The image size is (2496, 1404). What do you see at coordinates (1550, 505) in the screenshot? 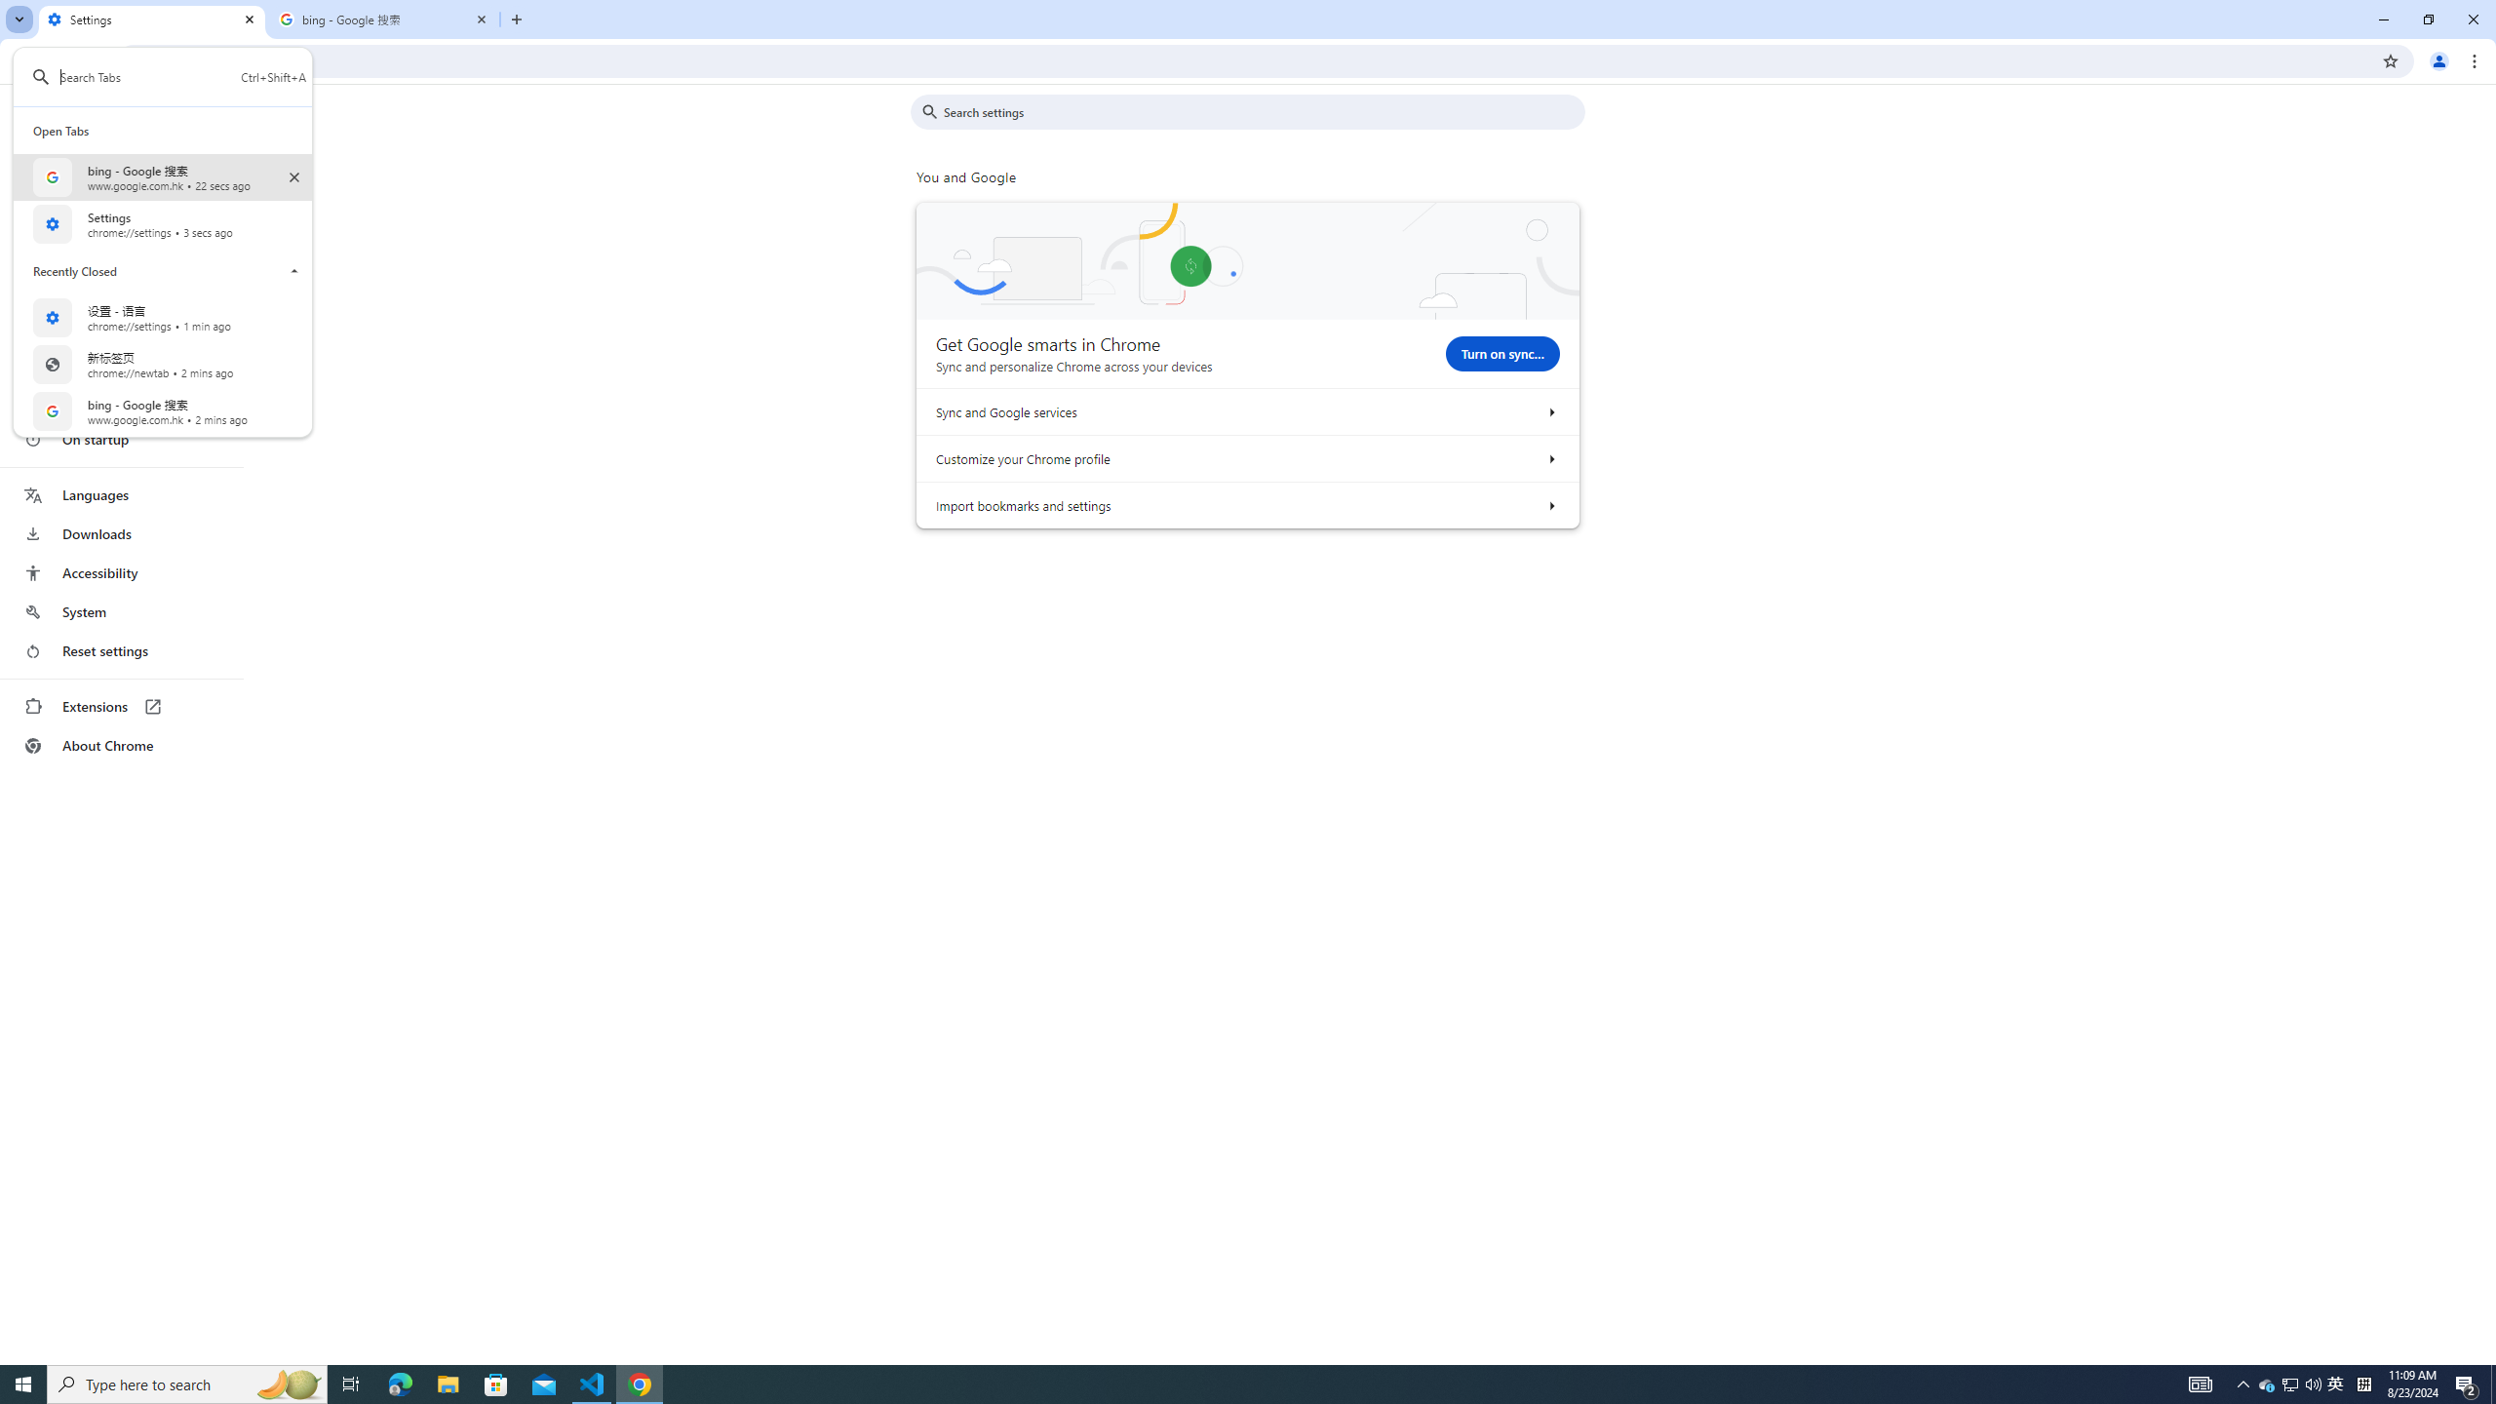
I see `Import bookmarks and settings` at bounding box center [1550, 505].